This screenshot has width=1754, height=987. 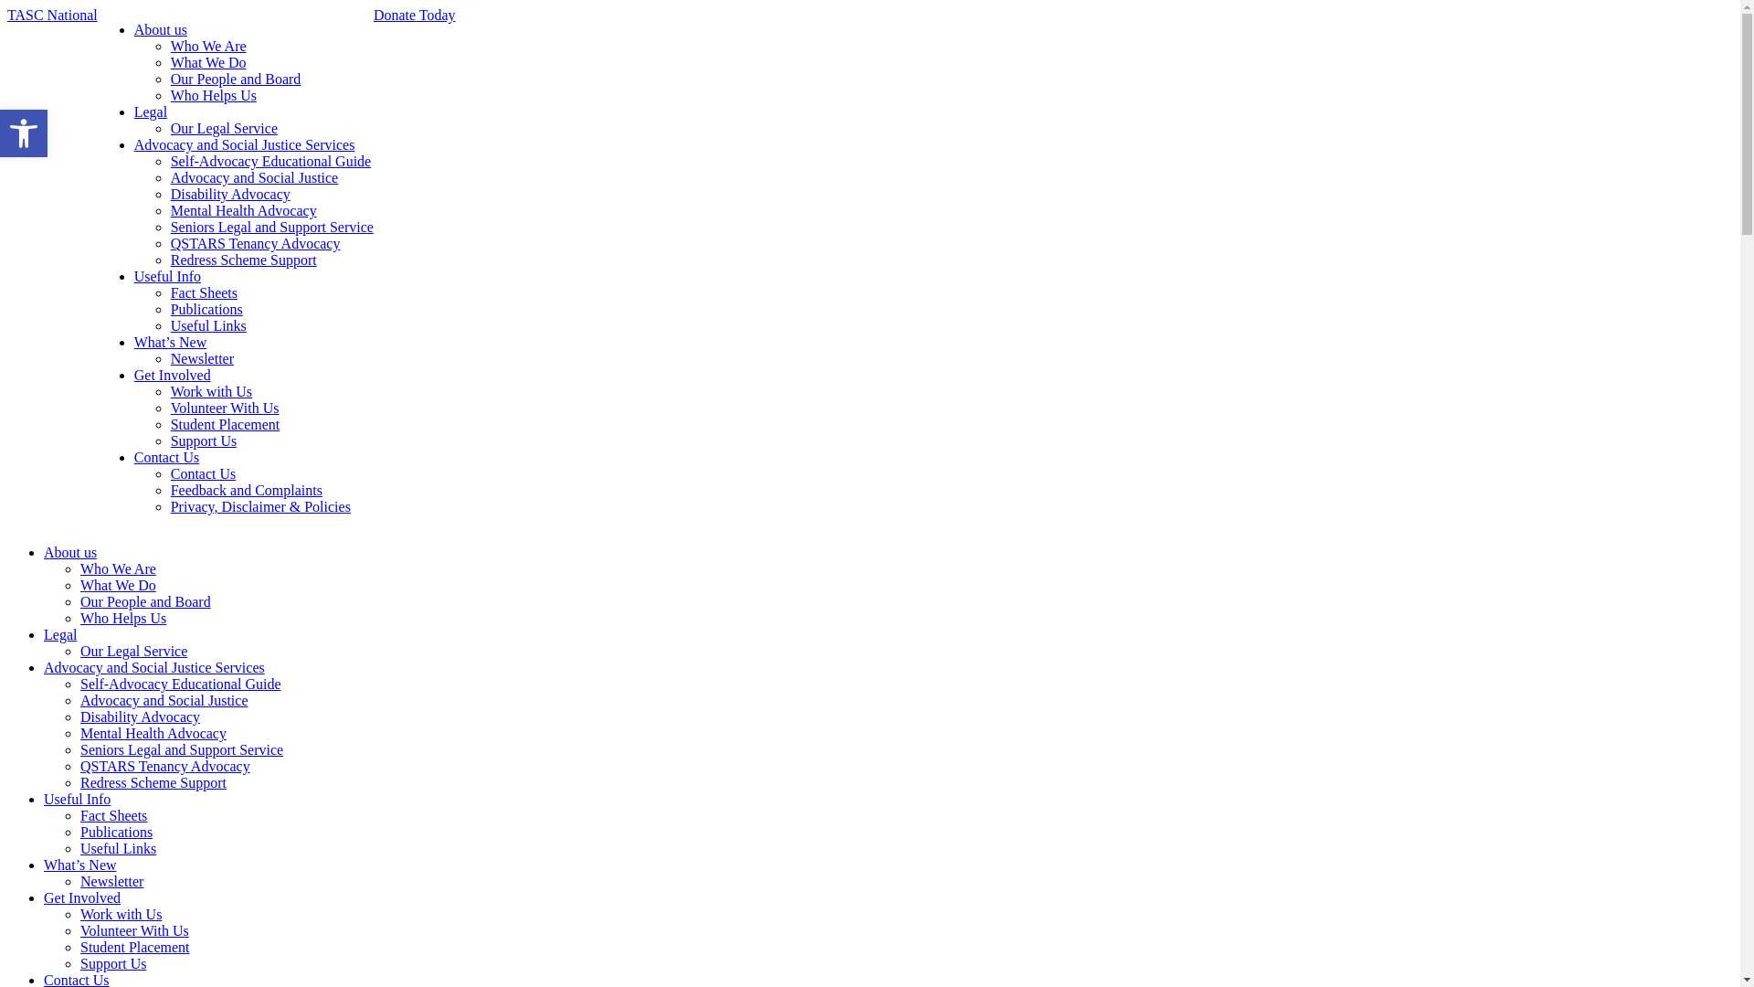 I want to click on Work with Us, so click(x=121, y=914).